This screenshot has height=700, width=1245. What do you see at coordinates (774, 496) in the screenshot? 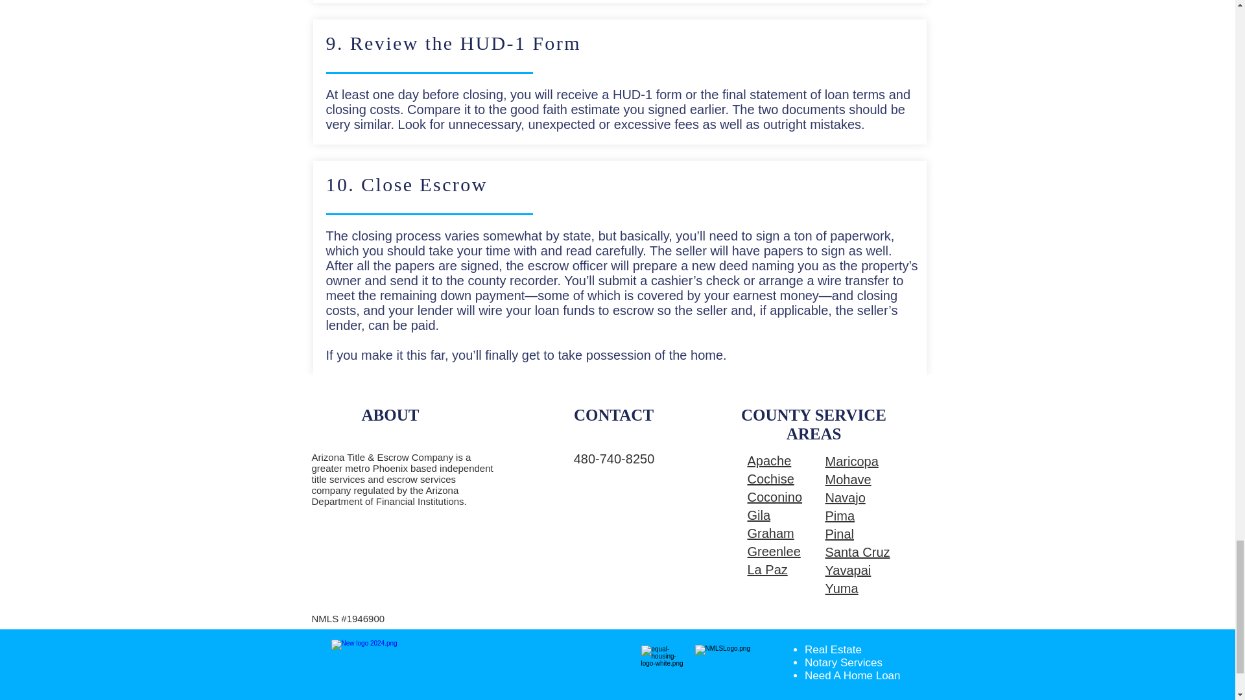
I see `Coconino` at bounding box center [774, 496].